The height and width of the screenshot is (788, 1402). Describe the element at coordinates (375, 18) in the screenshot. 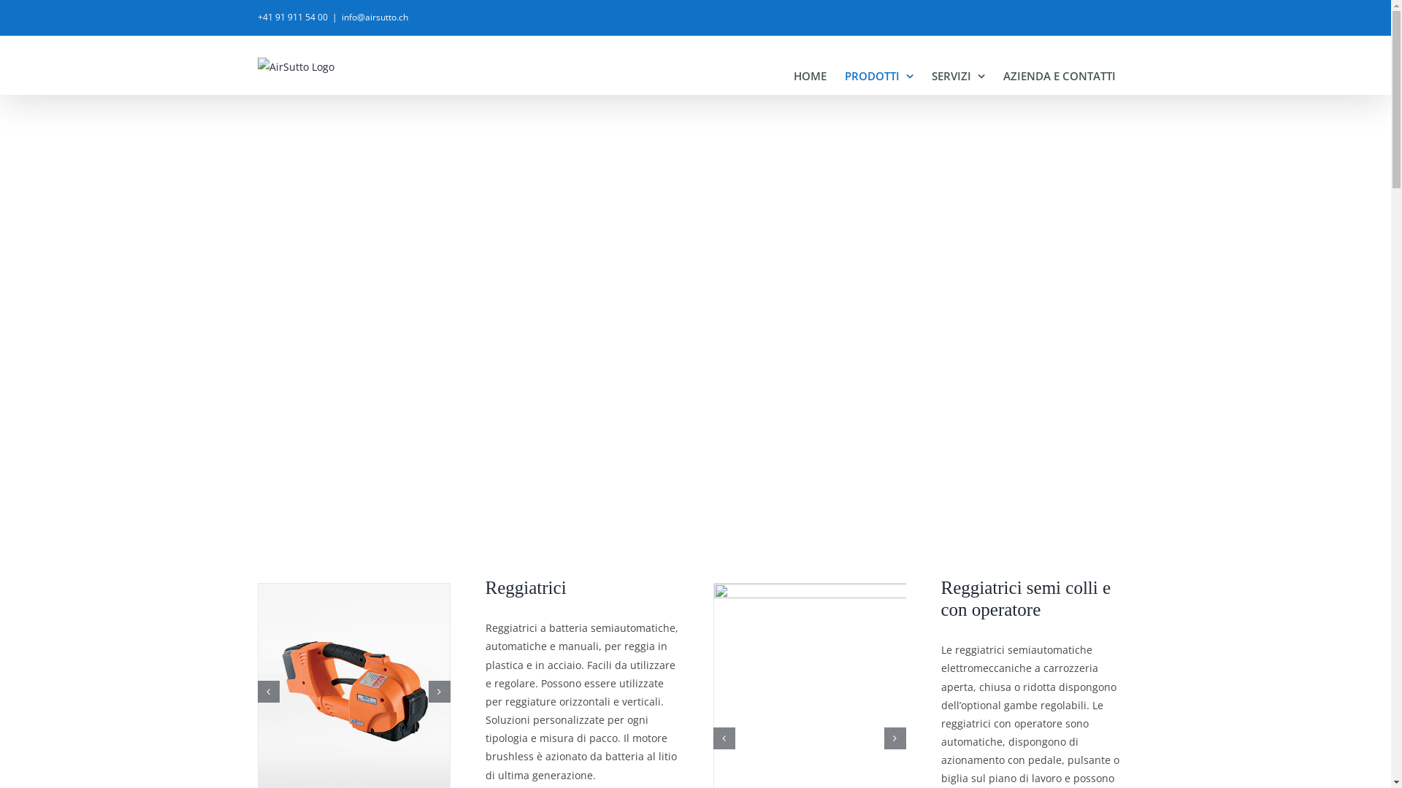

I see `info@airsutto.ch` at that location.